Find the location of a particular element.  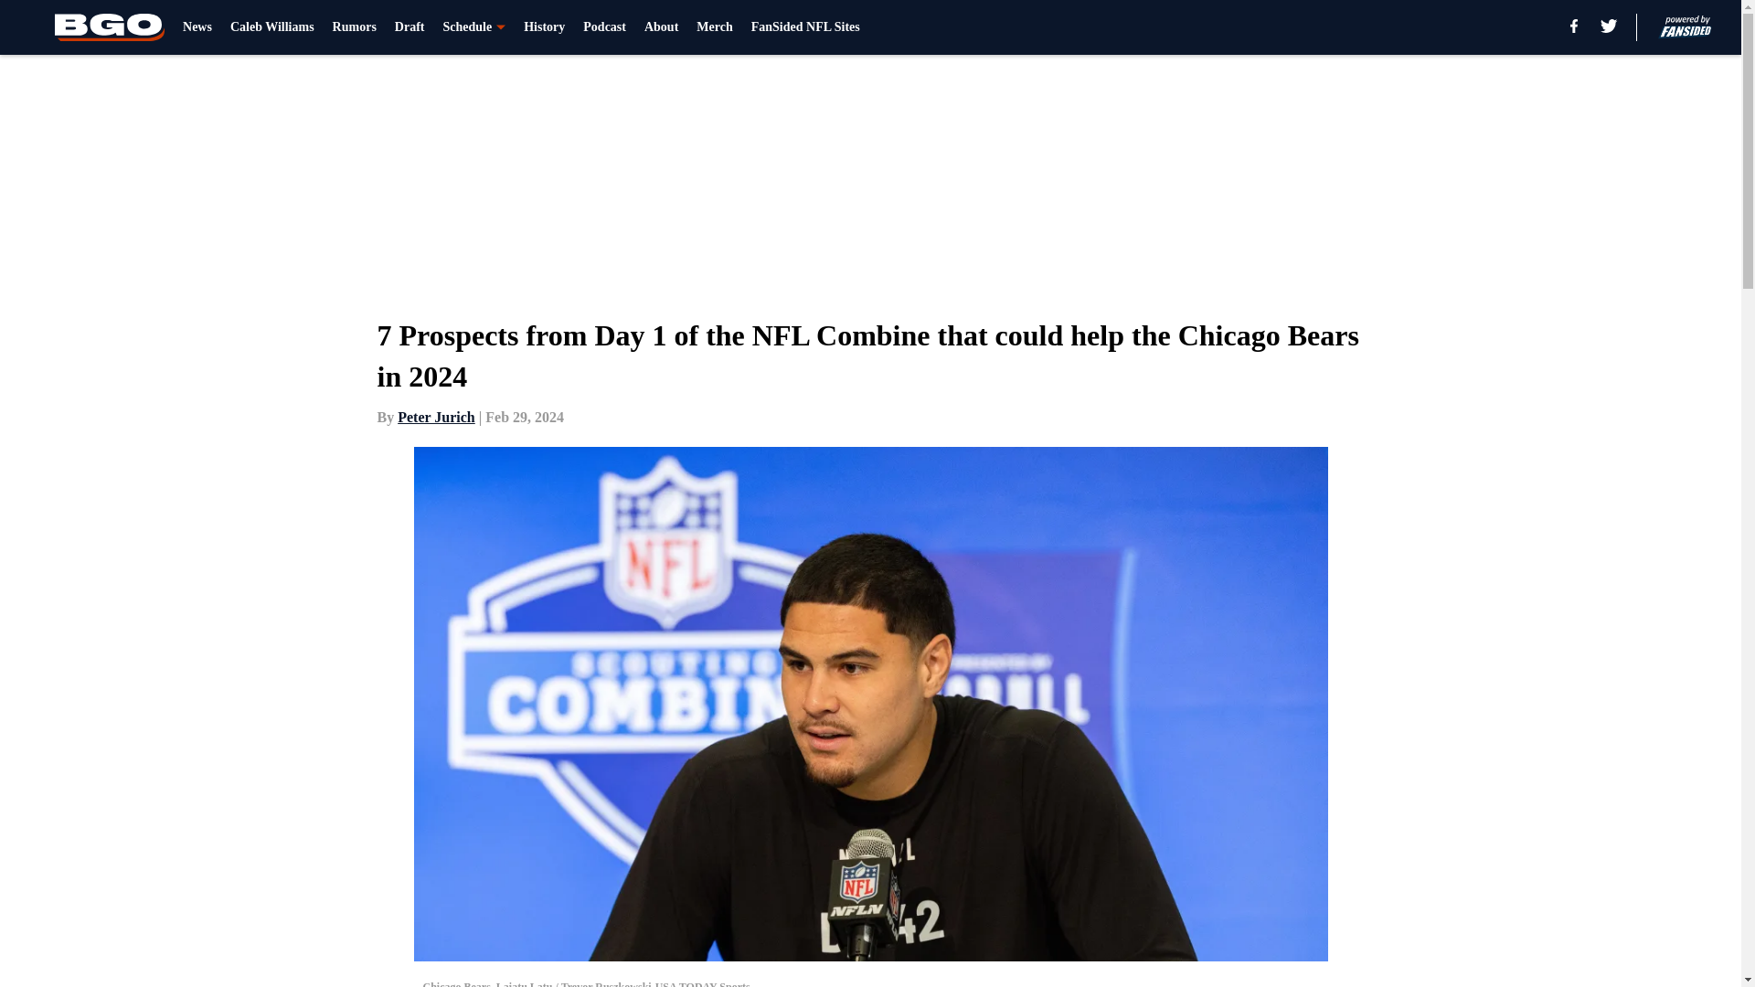

Draft is located at coordinates (409, 27).